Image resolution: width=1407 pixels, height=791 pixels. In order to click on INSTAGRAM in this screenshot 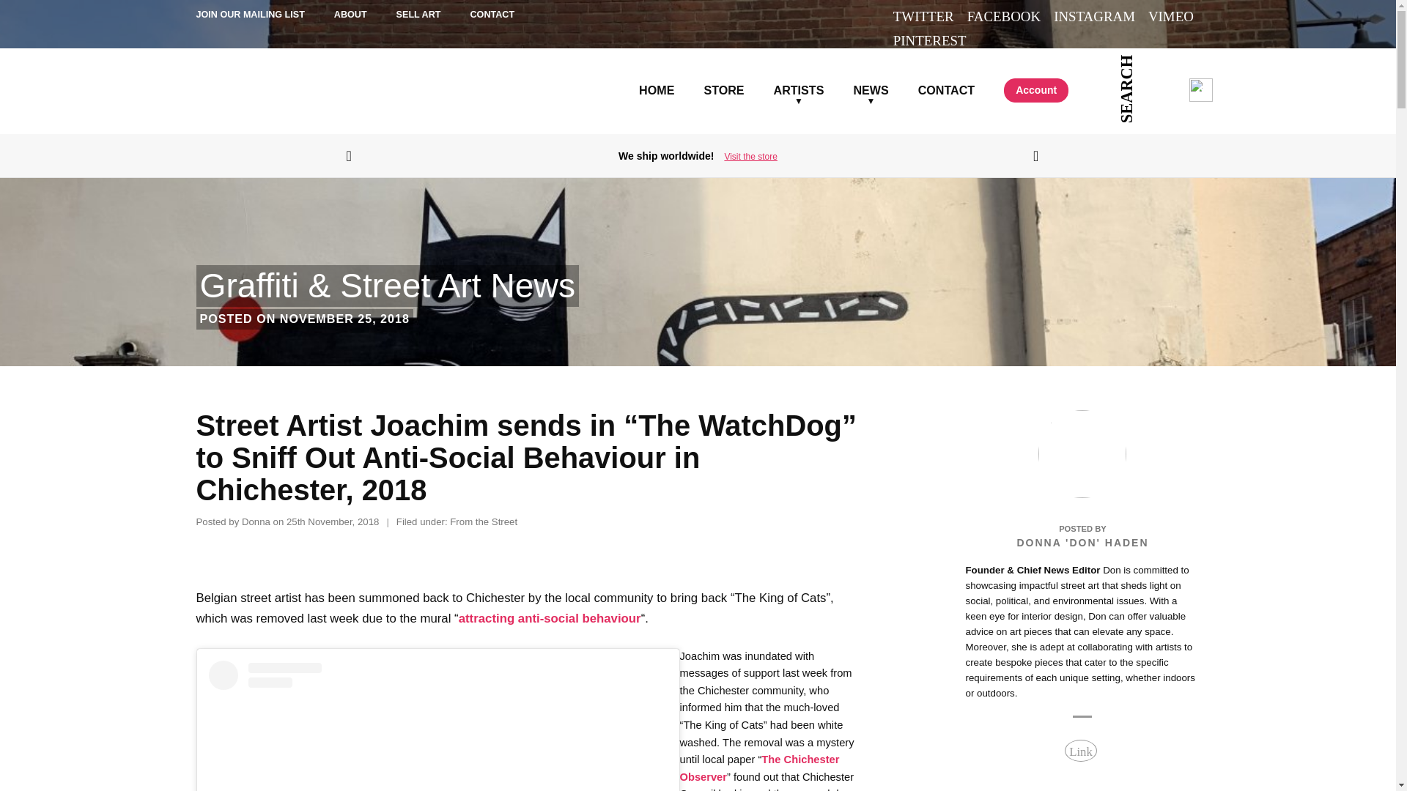, I will do `click(1095, 16)`.